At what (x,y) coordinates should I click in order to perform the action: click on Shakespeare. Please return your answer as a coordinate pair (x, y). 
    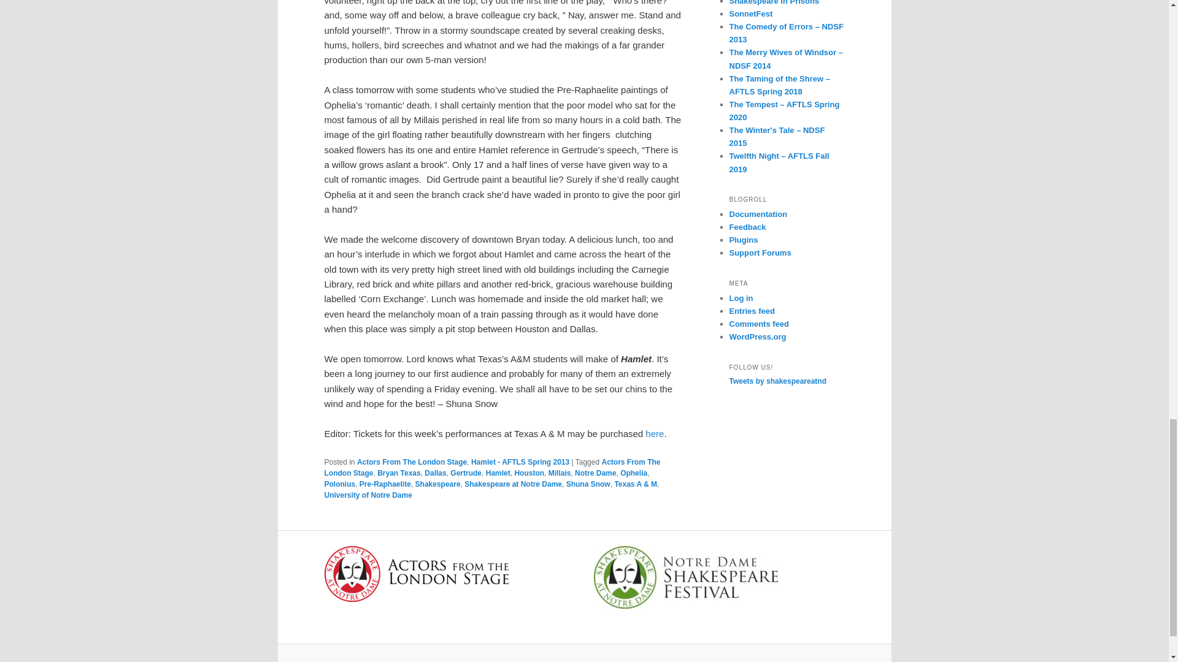
    Looking at the image, I should click on (438, 484).